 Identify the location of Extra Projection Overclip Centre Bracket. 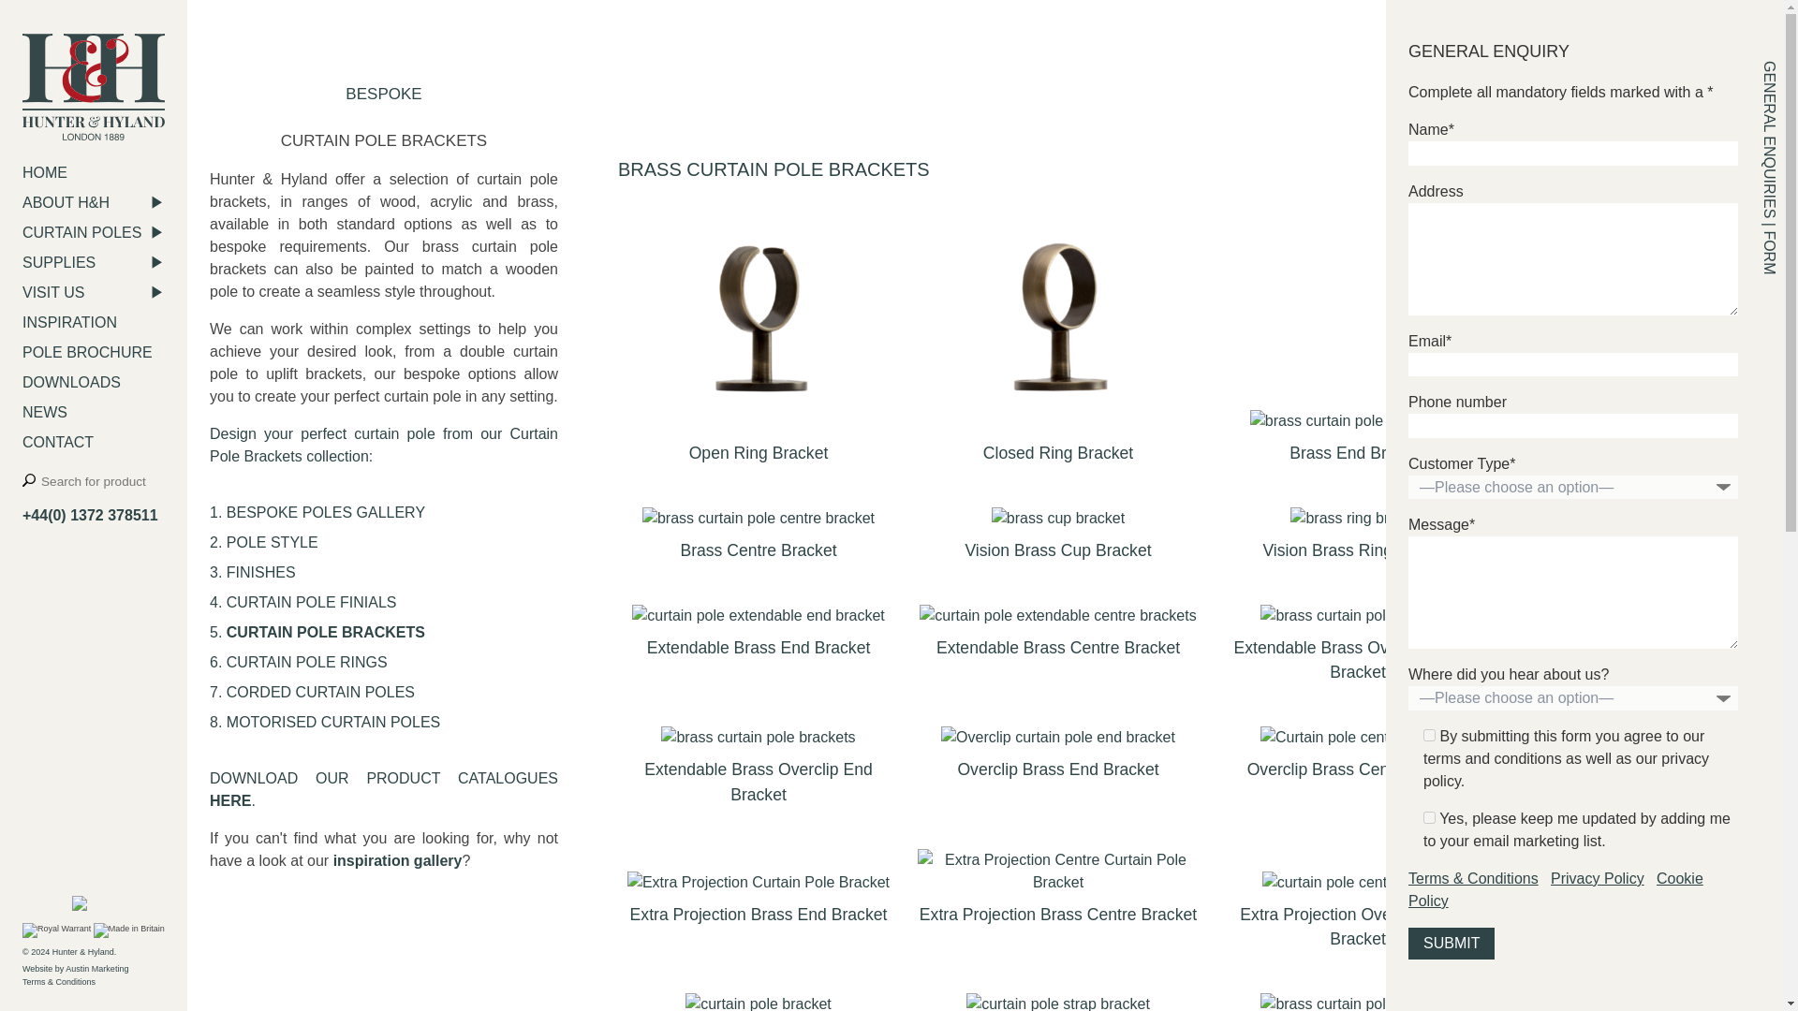
(1357, 915).